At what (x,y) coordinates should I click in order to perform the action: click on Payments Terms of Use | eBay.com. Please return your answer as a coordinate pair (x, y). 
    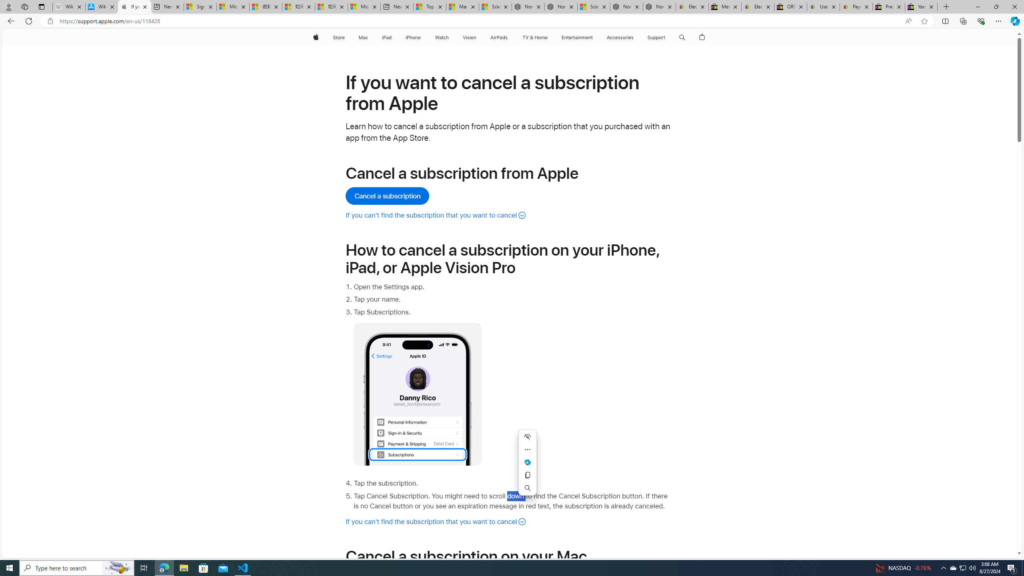
    Looking at the image, I should click on (856, 7).